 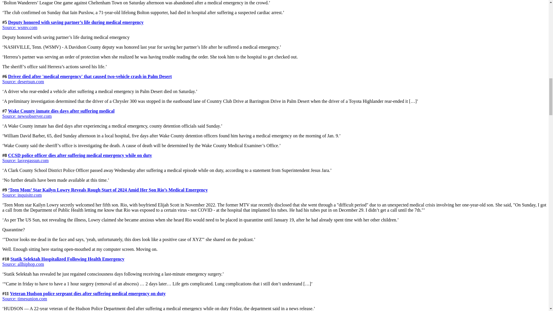 What do you see at coordinates (20, 27) in the screenshot?
I see `Source: wsmv.com` at bounding box center [20, 27].